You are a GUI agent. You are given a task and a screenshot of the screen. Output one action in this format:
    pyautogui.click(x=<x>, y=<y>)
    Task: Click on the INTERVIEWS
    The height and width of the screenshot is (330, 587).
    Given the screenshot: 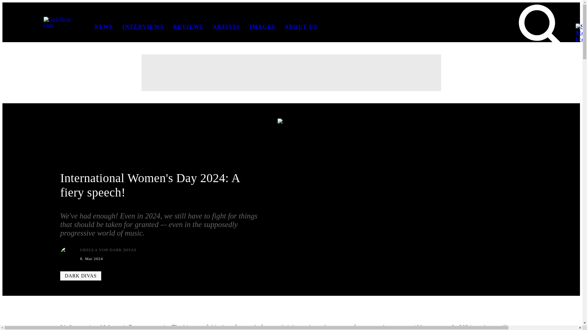 What is the action you would take?
    pyautogui.click(x=143, y=27)
    